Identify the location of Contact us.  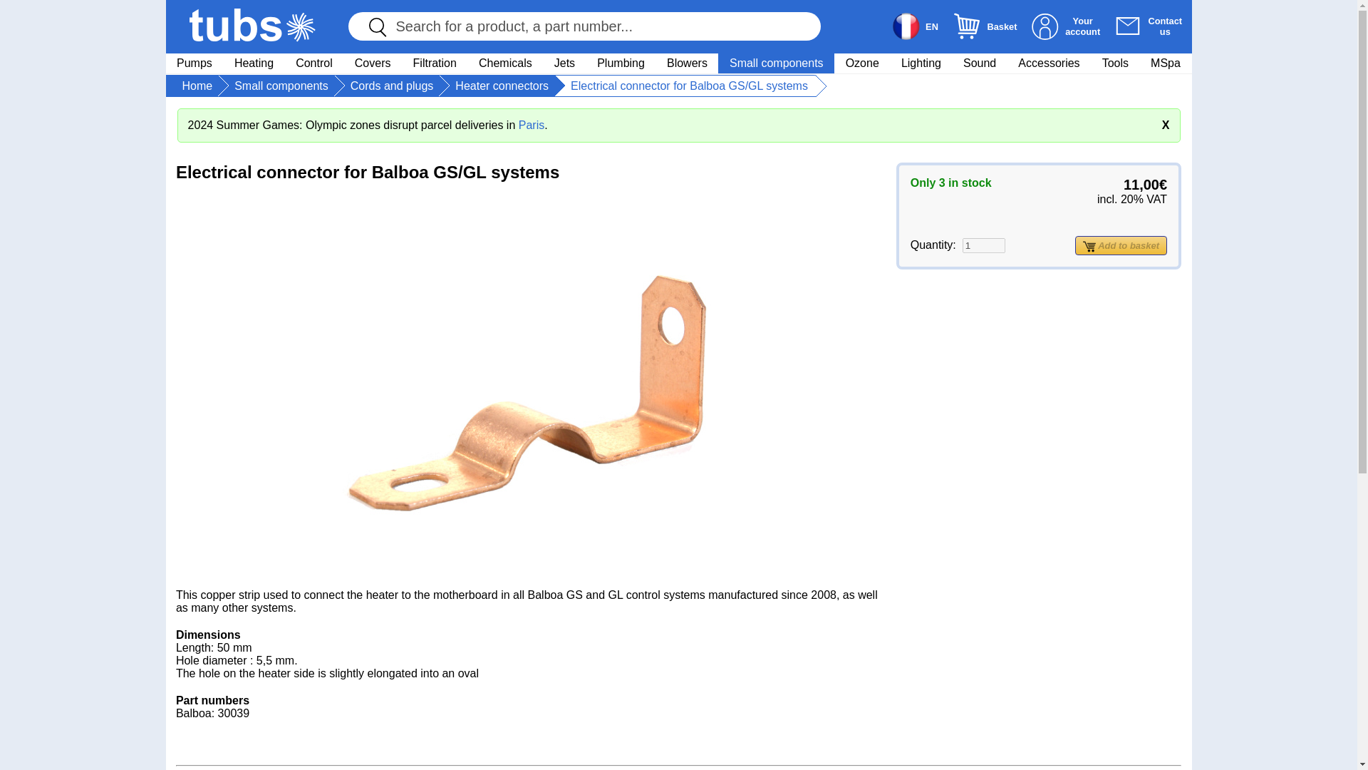
(1127, 26).